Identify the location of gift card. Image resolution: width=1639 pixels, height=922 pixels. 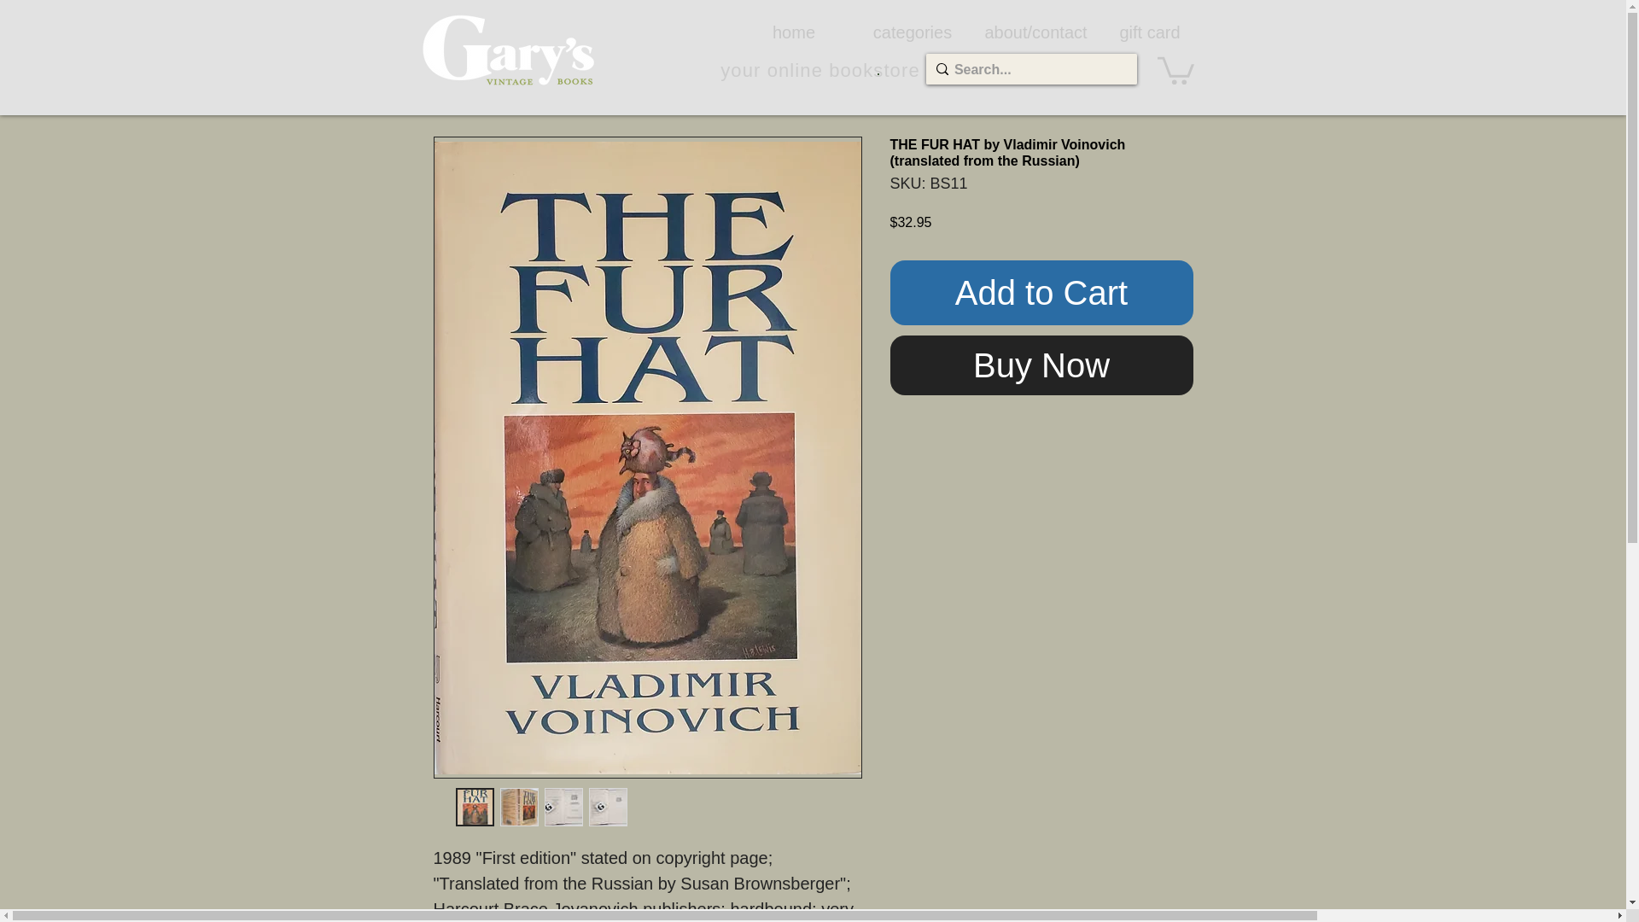
(1150, 32).